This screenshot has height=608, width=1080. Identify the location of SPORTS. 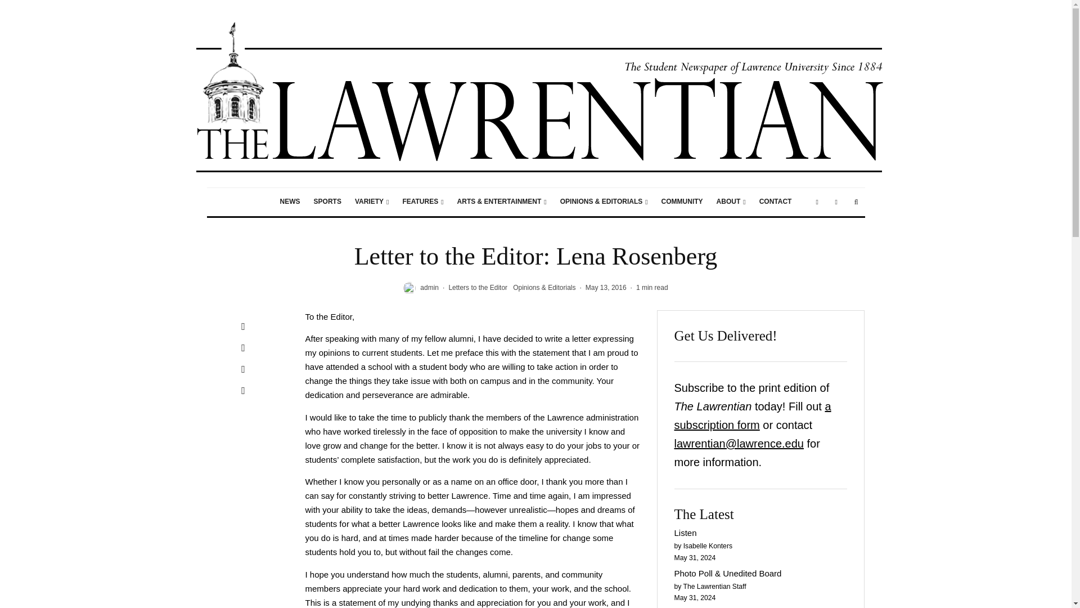
(327, 202).